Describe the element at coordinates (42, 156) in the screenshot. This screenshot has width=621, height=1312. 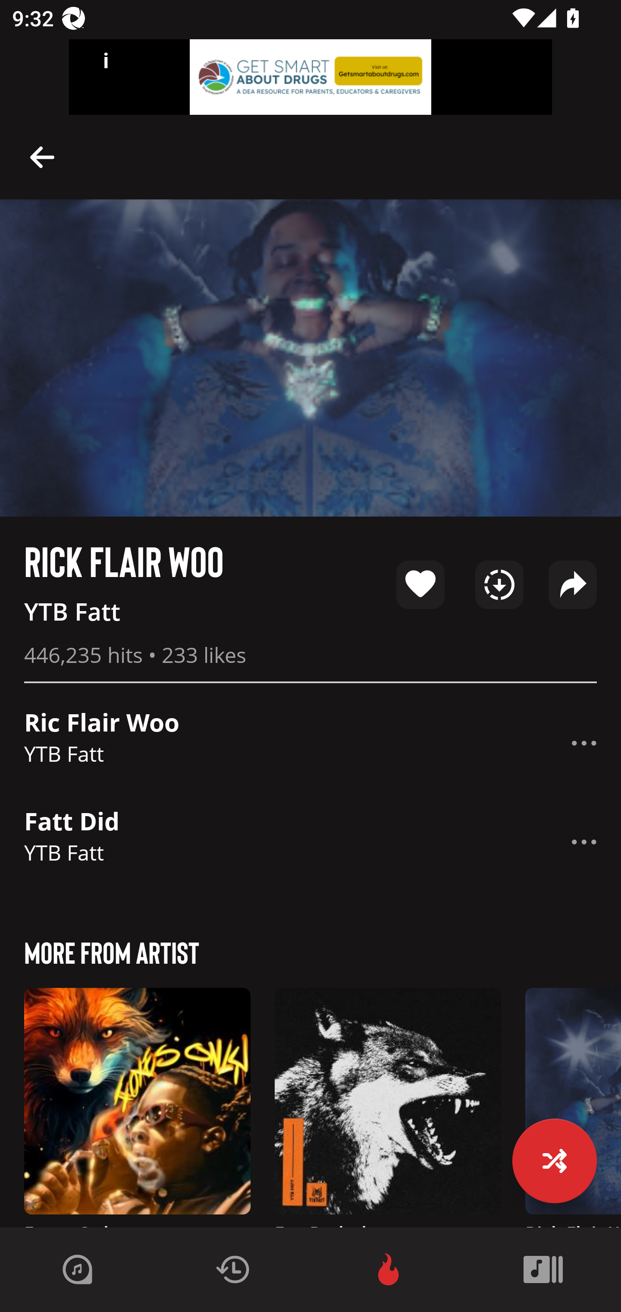
I see `Description` at that location.